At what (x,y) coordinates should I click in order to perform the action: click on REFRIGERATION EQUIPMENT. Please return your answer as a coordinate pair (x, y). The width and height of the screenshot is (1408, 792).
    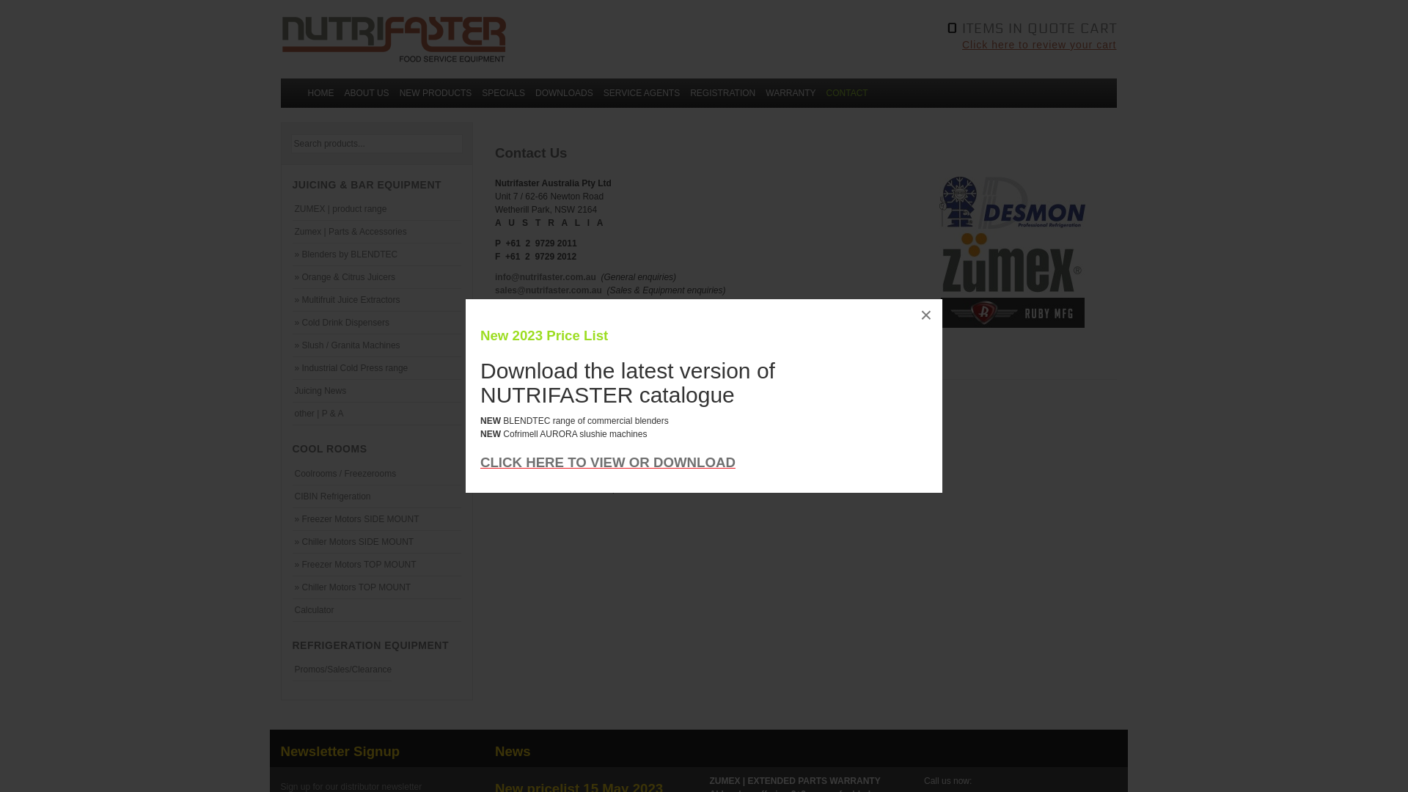
    Looking at the image, I should click on (370, 645).